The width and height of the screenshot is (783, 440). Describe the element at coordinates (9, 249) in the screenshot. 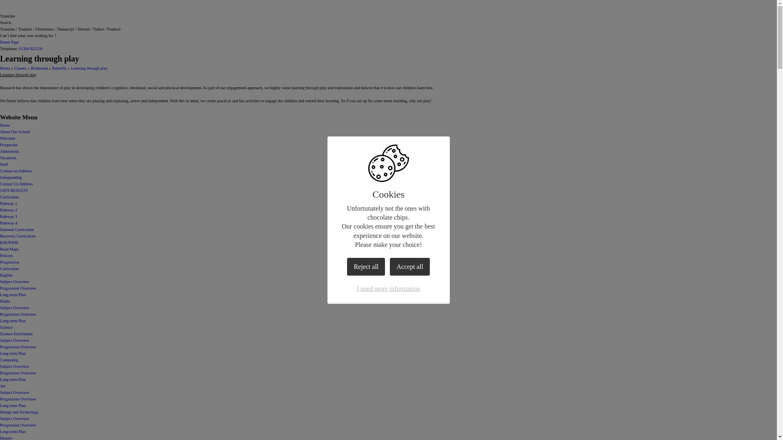

I see `Road Maps` at that location.